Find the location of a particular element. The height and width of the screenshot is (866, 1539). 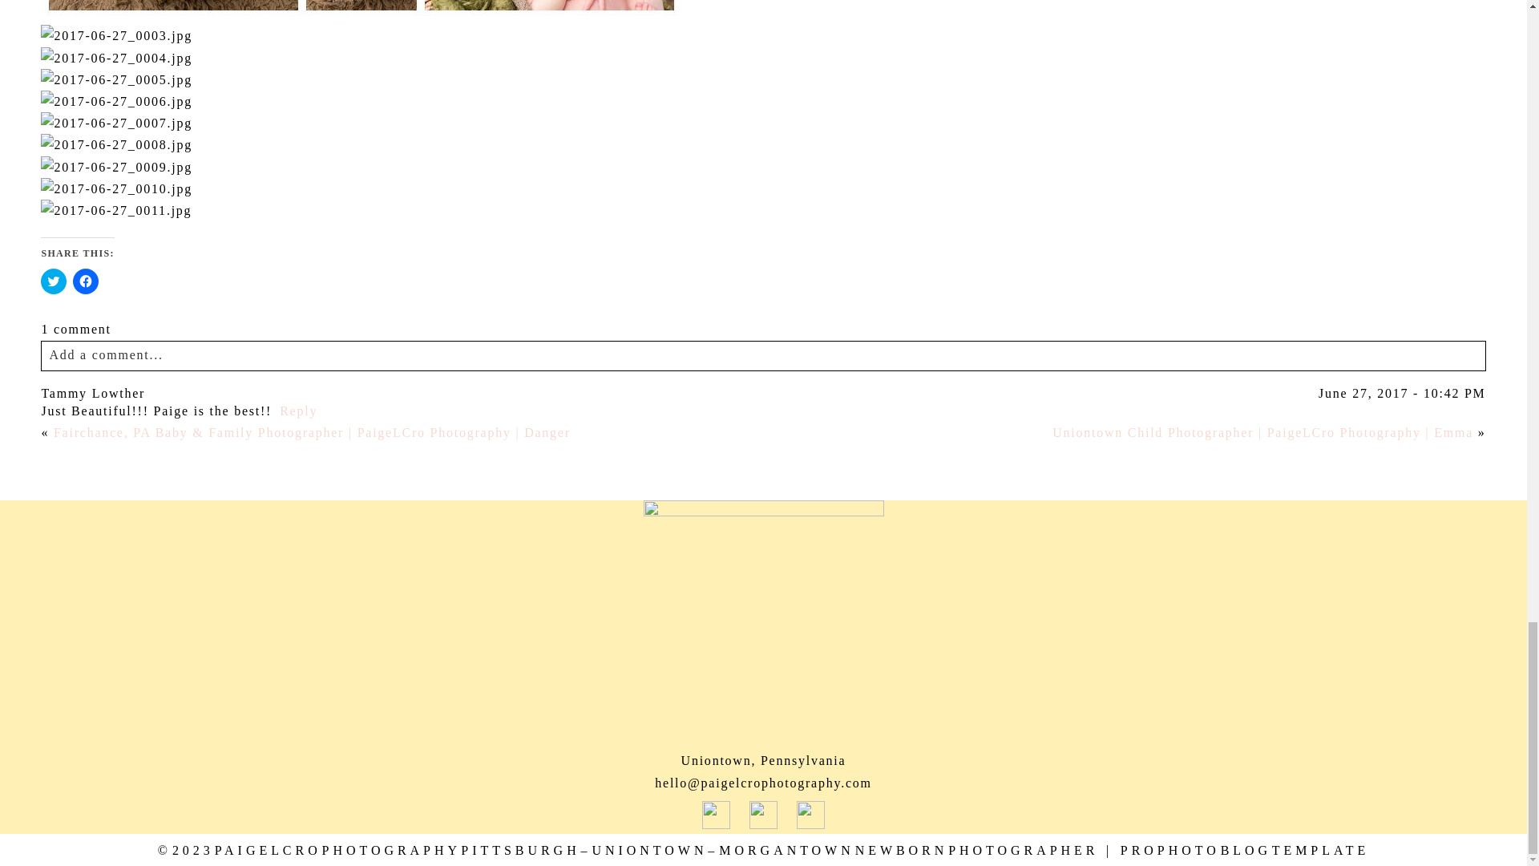

Reply is located at coordinates (298, 411).